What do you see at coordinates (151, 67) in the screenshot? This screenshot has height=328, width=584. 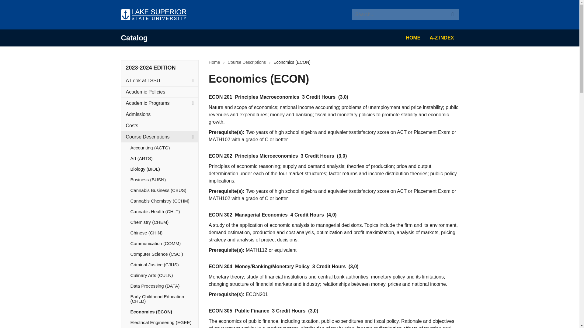 I see `2023-2024 EDITION` at bounding box center [151, 67].